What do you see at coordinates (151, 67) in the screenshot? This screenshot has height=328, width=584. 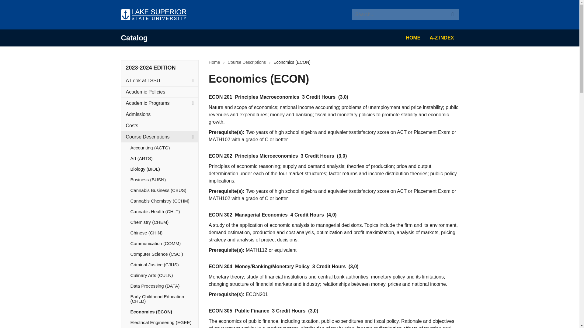 I see `2023-2024 EDITION` at bounding box center [151, 67].